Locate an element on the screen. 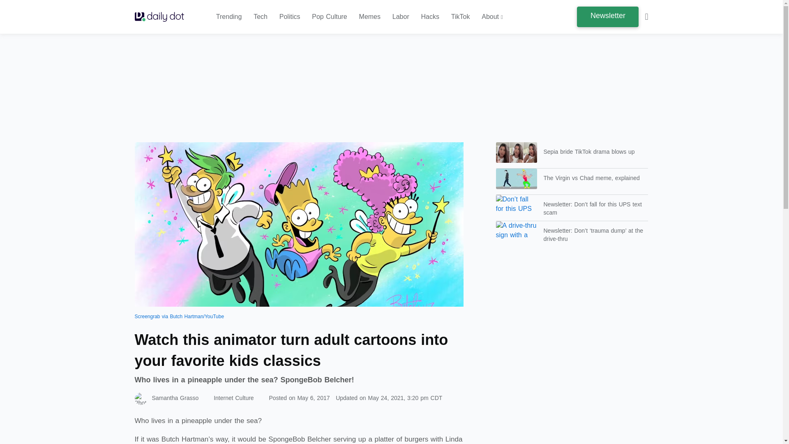 This screenshot has height=444, width=789. Labor is located at coordinates (401, 17).